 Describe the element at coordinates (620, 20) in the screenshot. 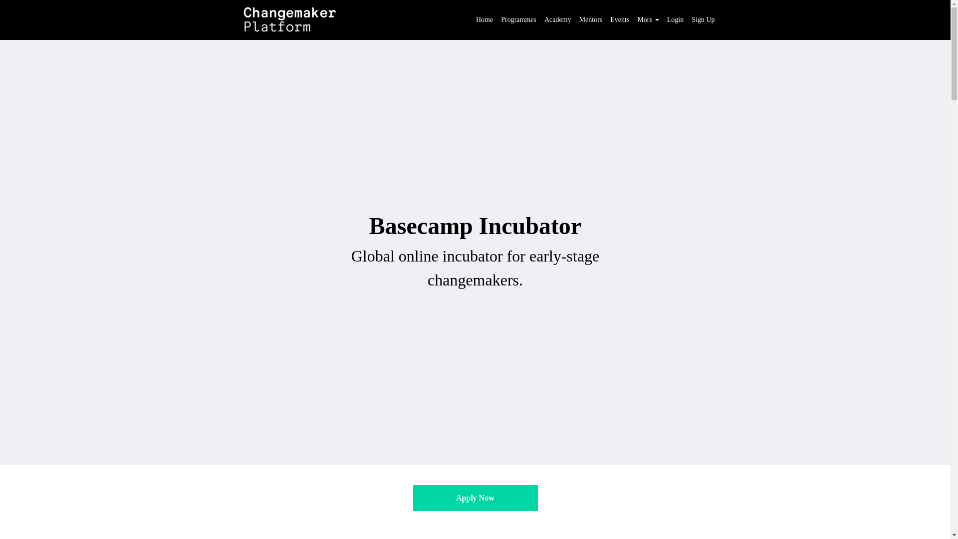

I see `Events` at that location.